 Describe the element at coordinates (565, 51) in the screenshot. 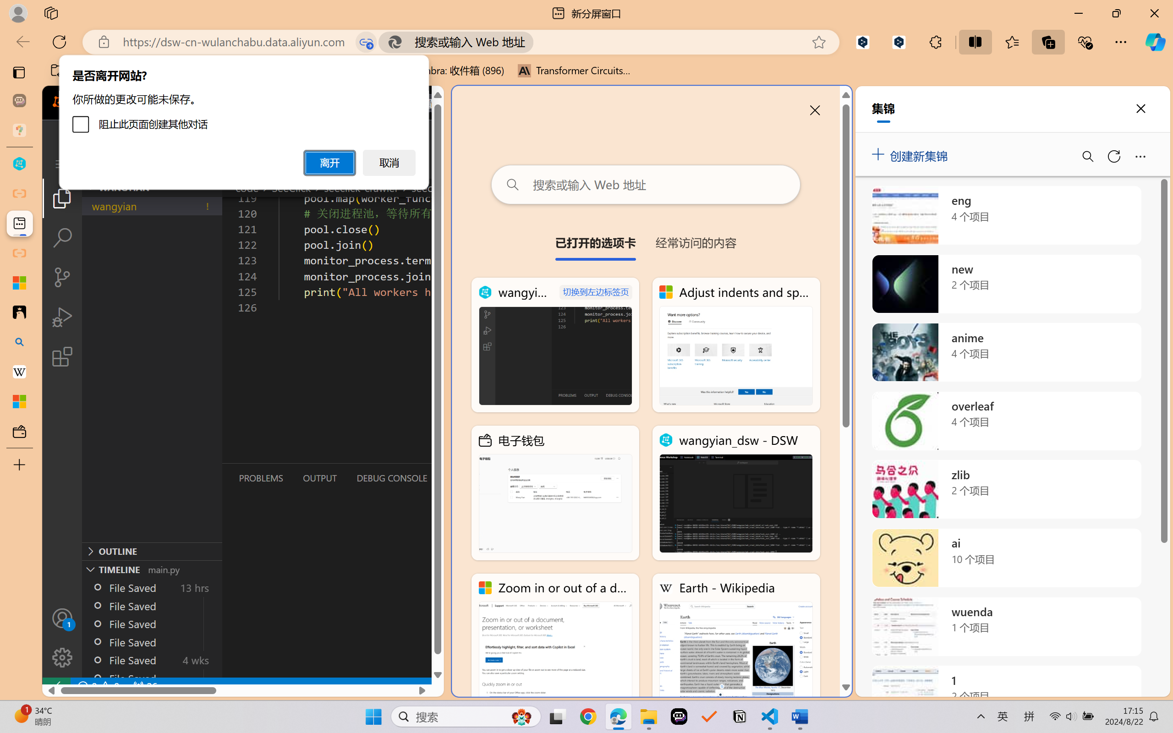

I see `Shape Outline` at that location.